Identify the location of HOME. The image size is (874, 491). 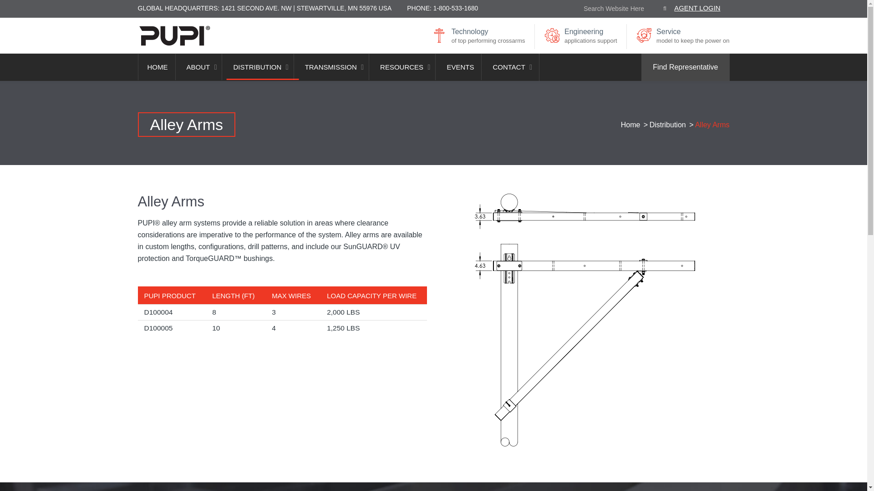
(158, 67).